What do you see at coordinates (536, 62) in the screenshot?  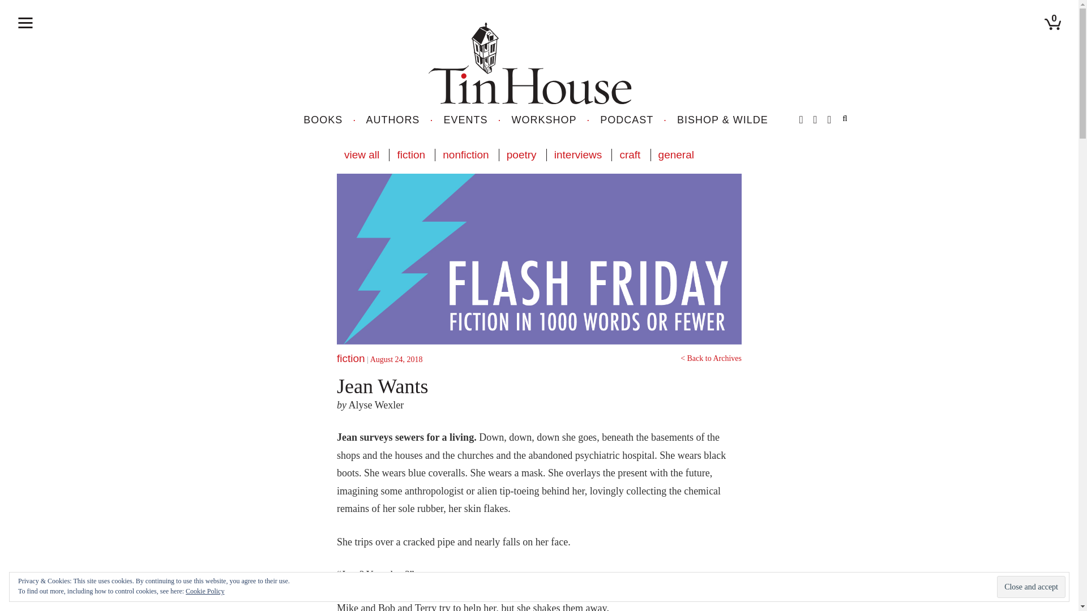 I see `Created with Sketch.` at bounding box center [536, 62].